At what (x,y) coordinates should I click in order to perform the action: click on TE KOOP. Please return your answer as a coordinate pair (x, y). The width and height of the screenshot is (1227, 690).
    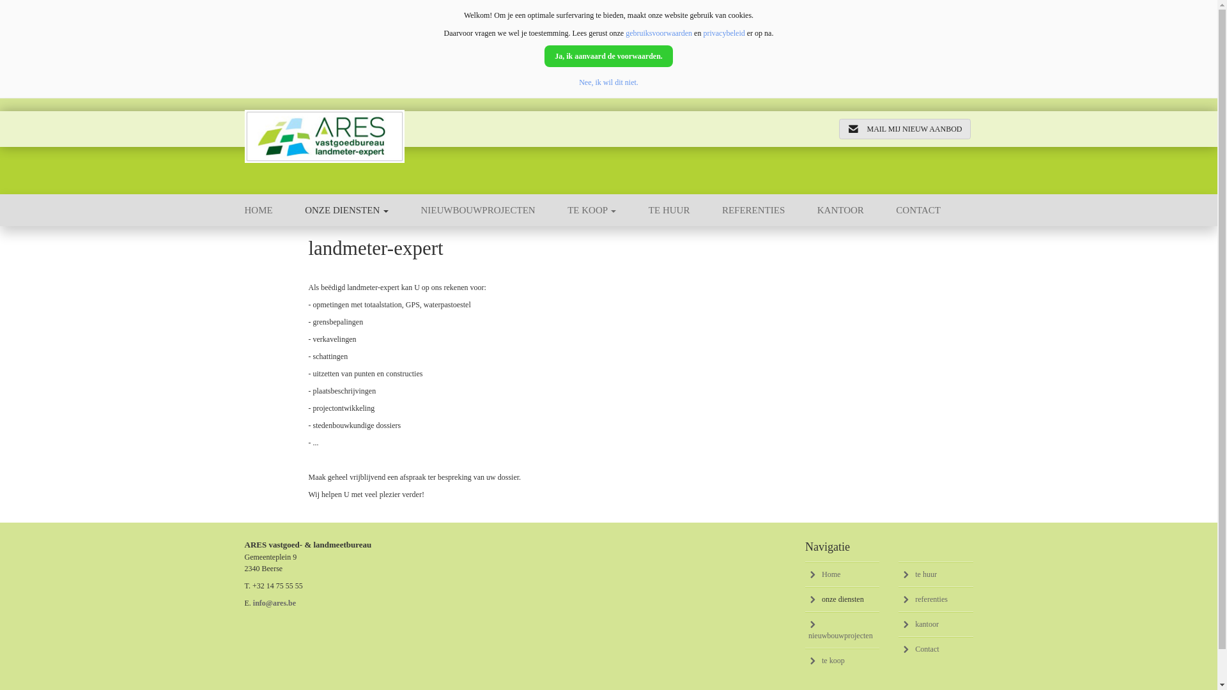
    Looking at the image, I should click on (608, 210).